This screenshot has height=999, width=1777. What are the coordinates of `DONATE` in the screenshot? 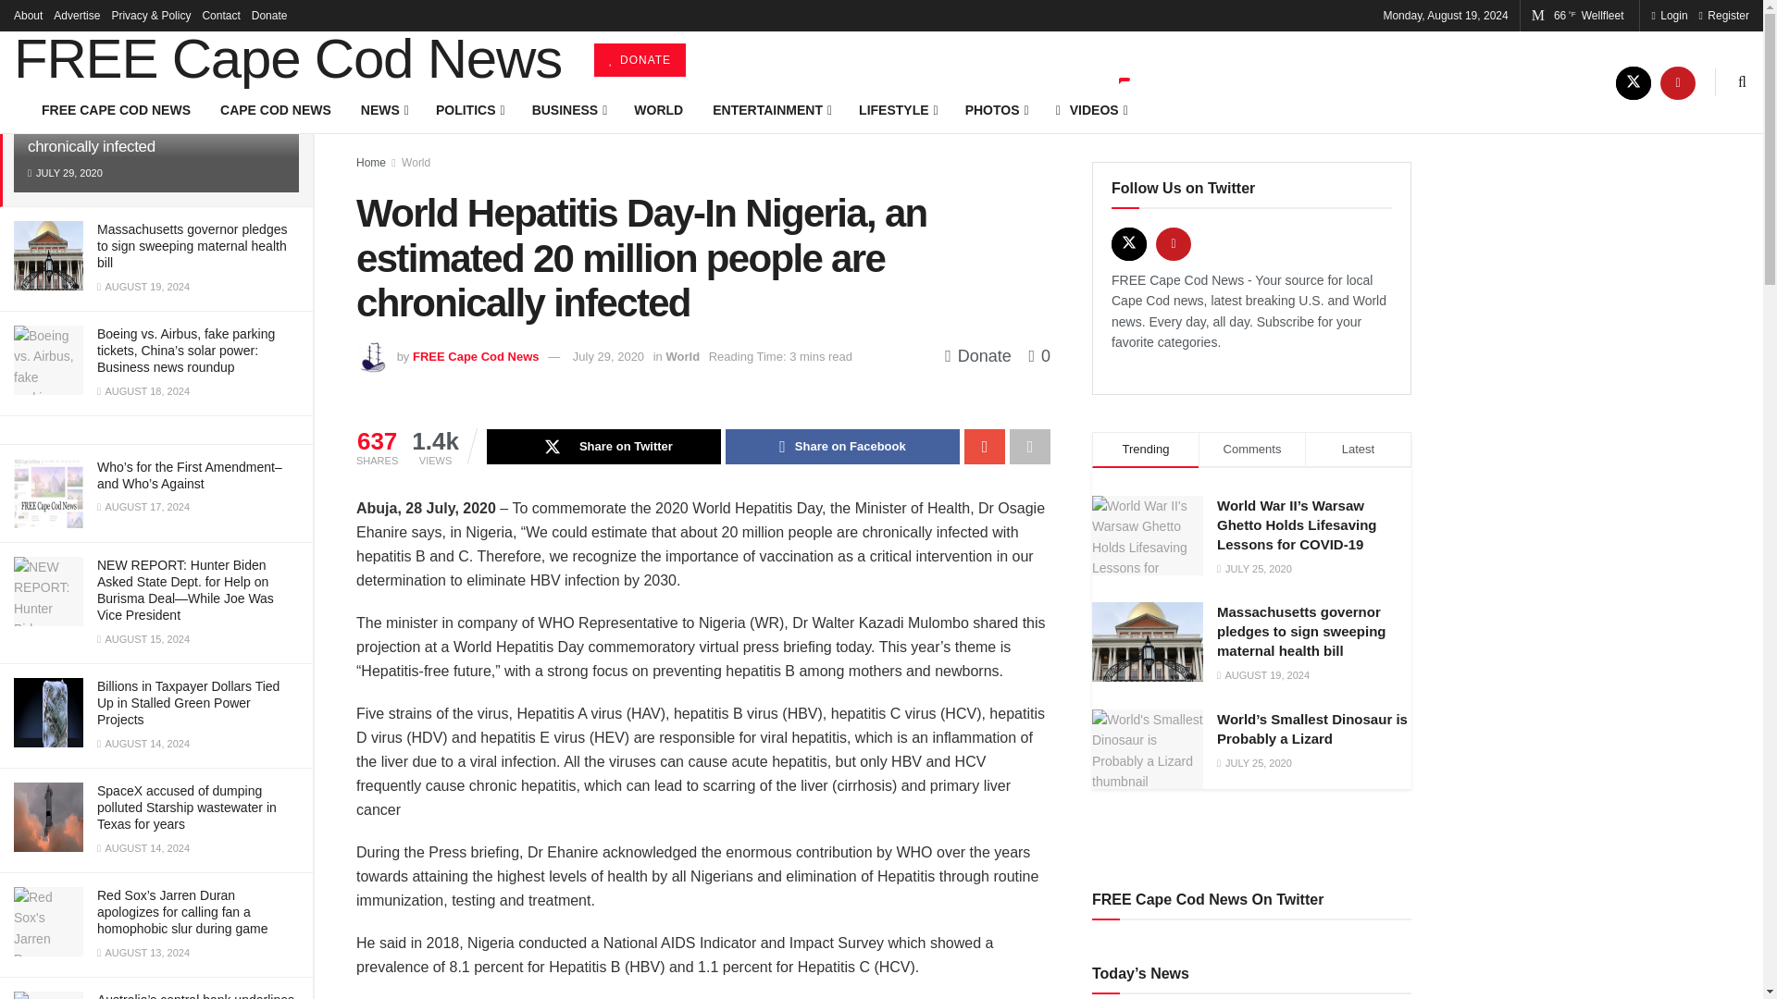 It's located at (640, 60).